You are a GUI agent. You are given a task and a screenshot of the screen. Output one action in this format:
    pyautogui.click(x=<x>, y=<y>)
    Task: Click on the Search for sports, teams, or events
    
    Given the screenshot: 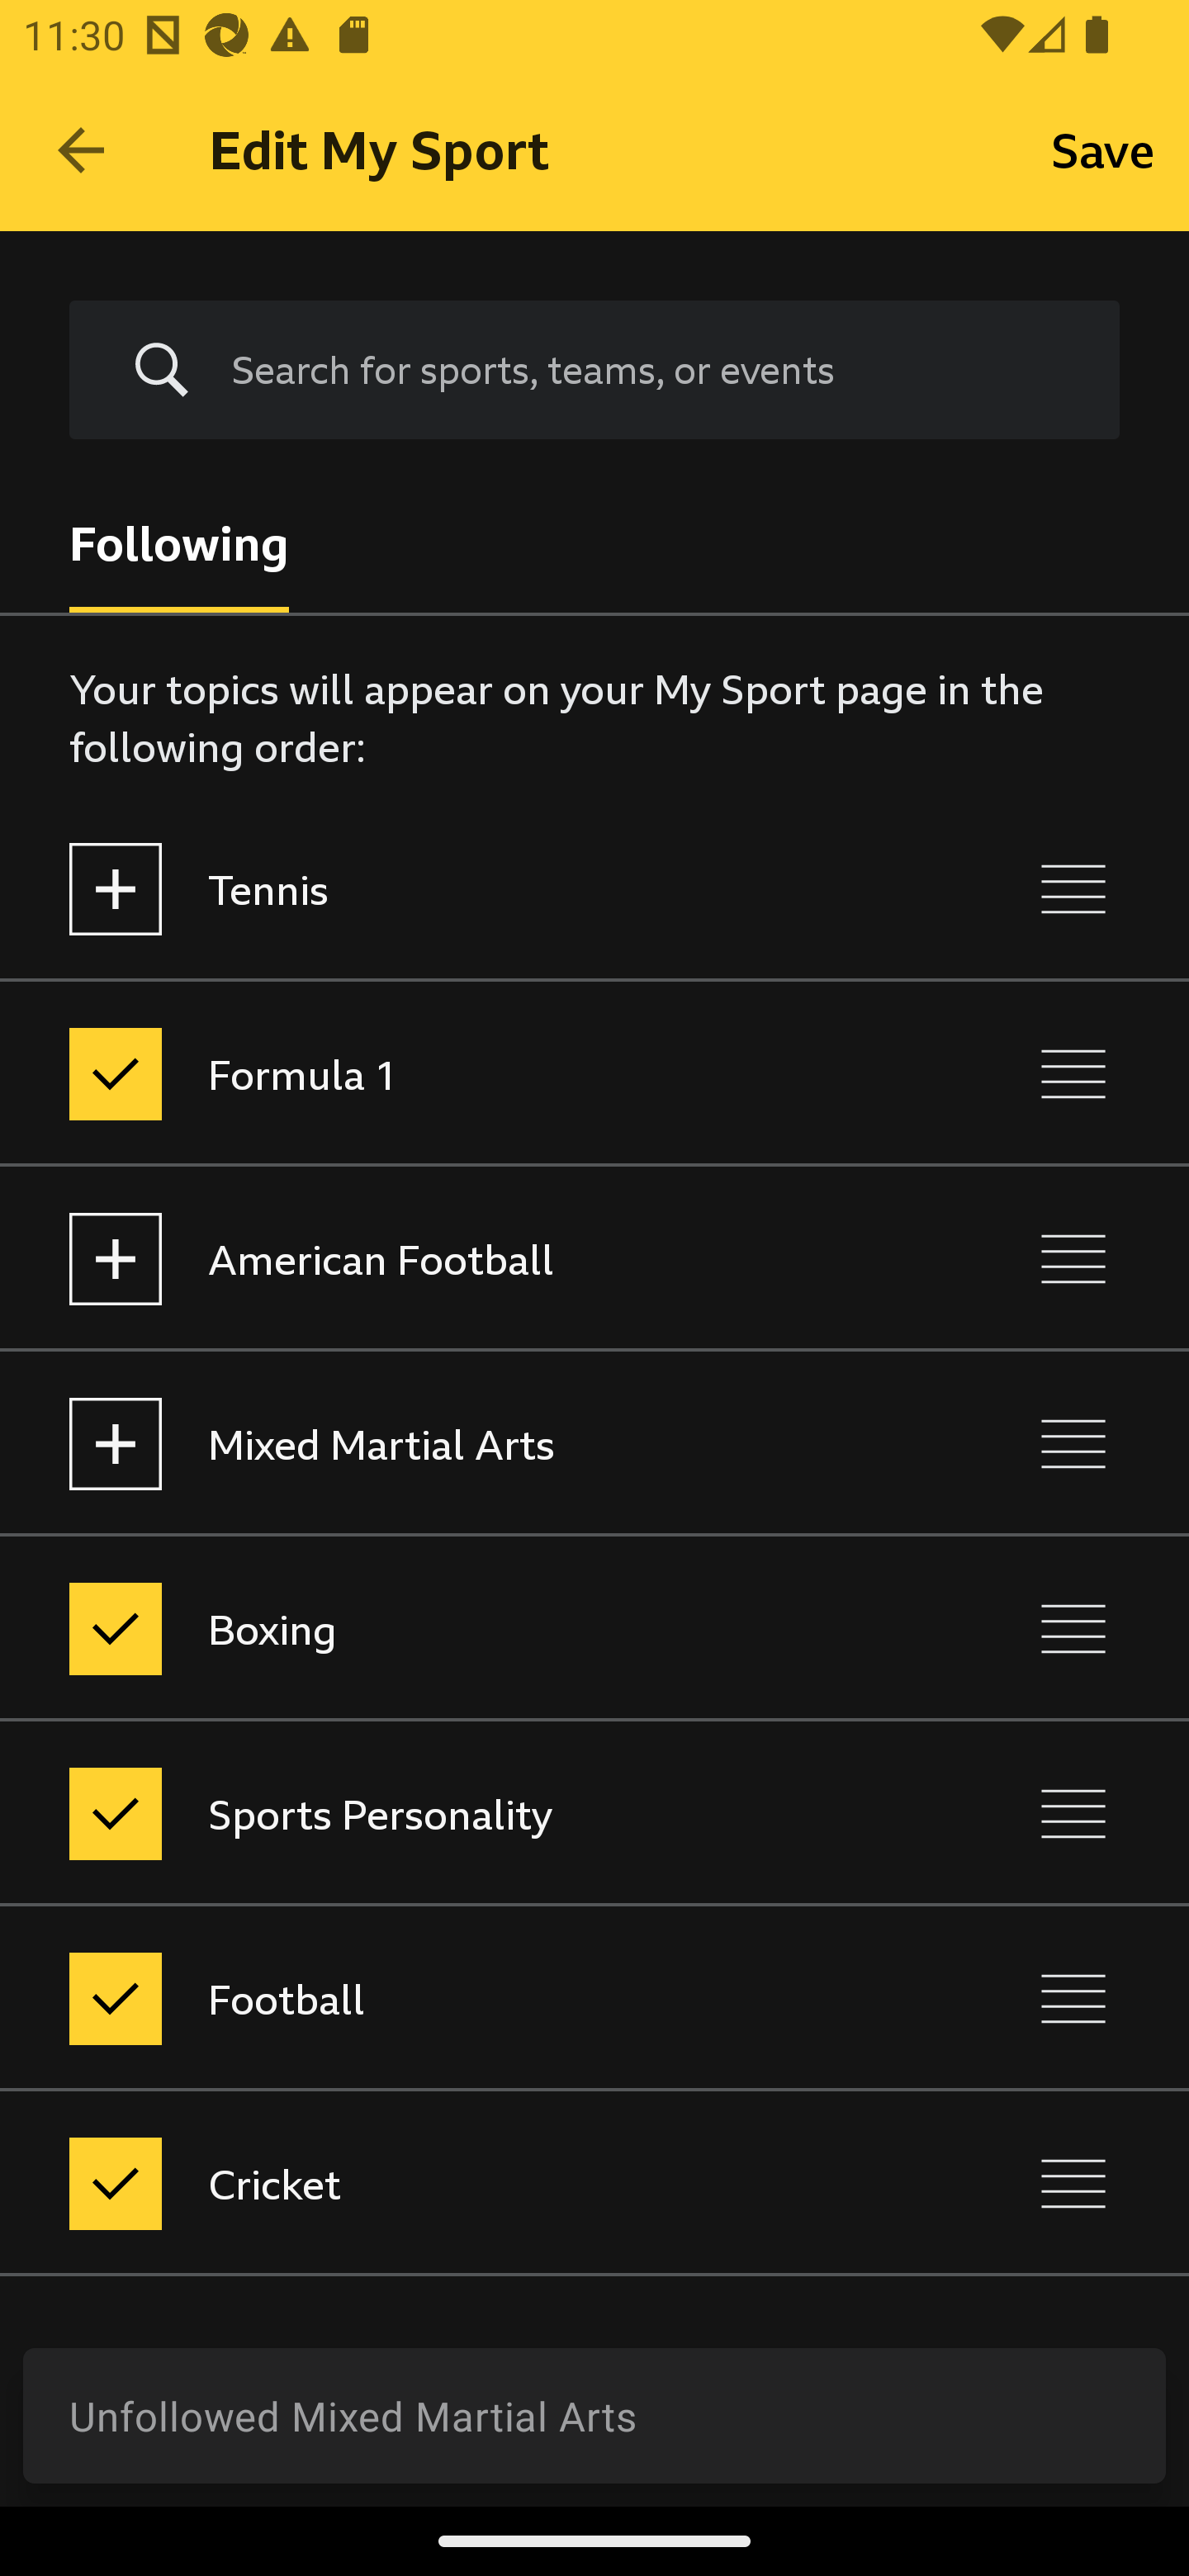 What is the action you would take?
    pyautogui.click(x=651, y=369)
    